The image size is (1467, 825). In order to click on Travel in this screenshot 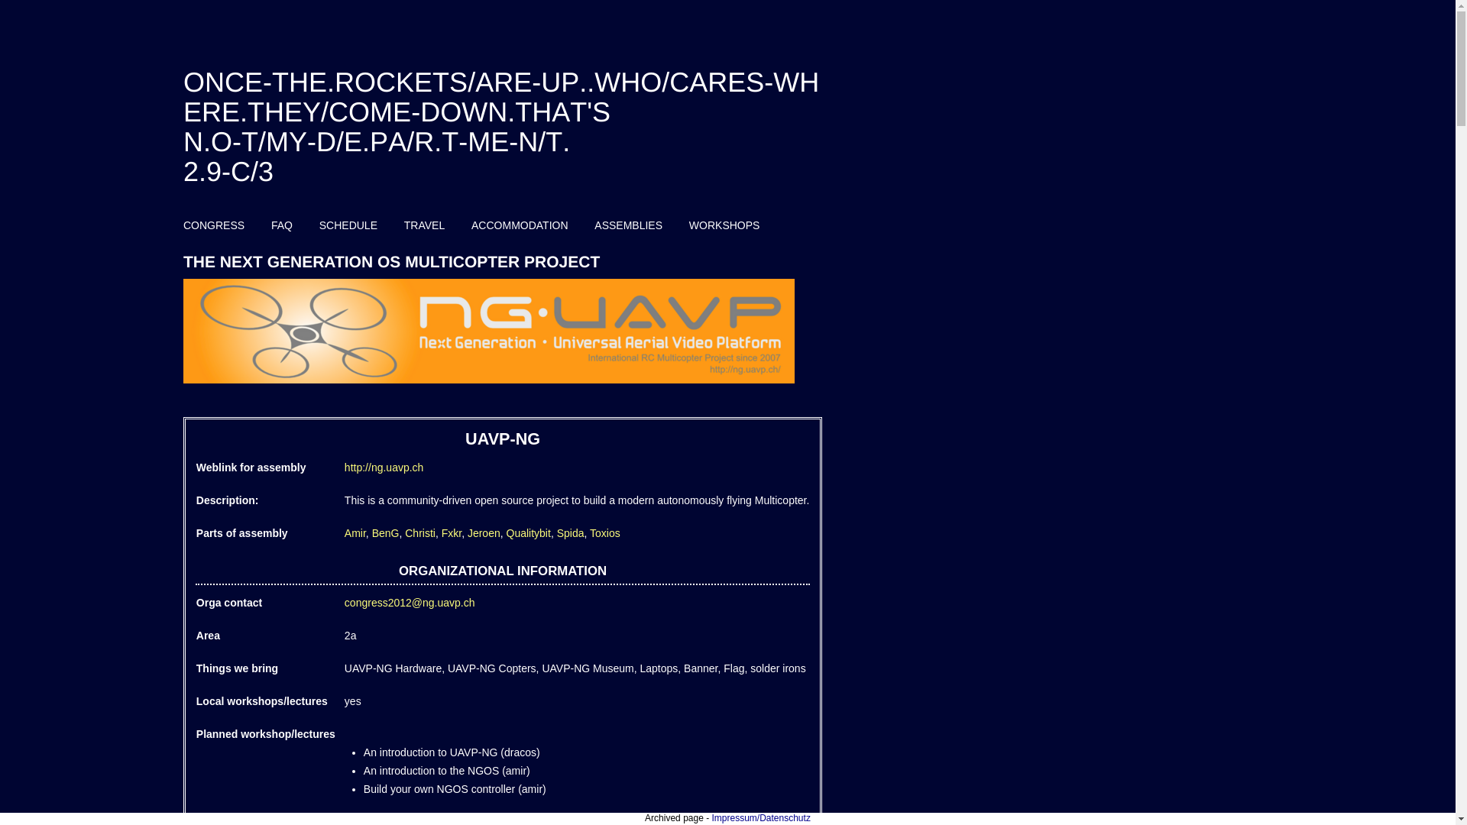, I will do `click(424, 225)`.